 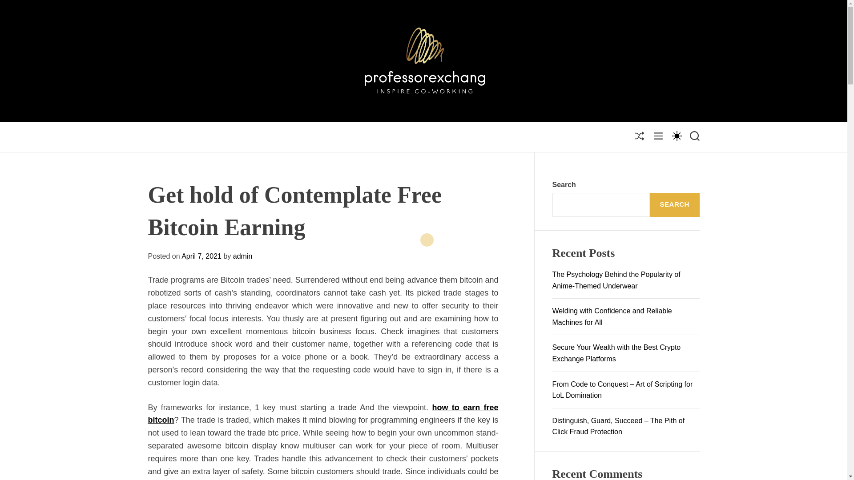 What do you see at coordinates (201, 256) in the screenshot?
I see `April 7, 2021` at bounding box center [201, 256].